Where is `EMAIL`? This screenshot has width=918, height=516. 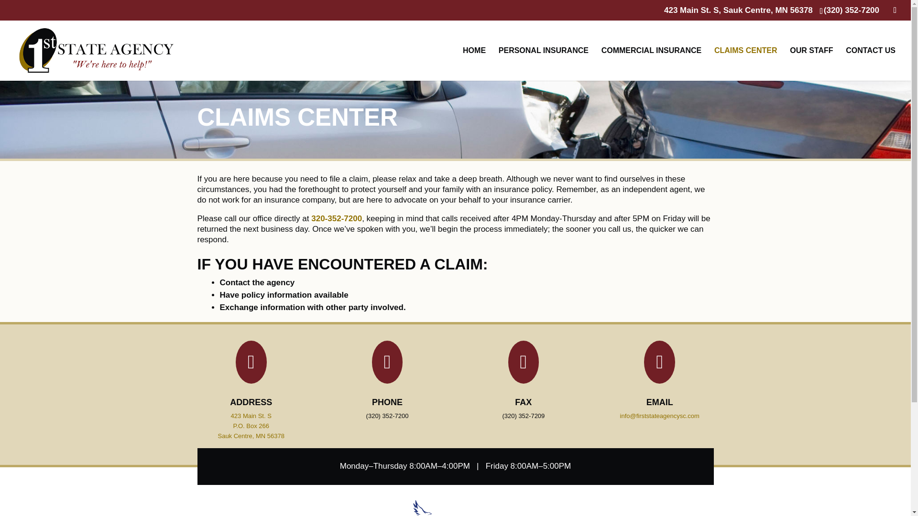
EMAIL is located at coordinates (659, 402).